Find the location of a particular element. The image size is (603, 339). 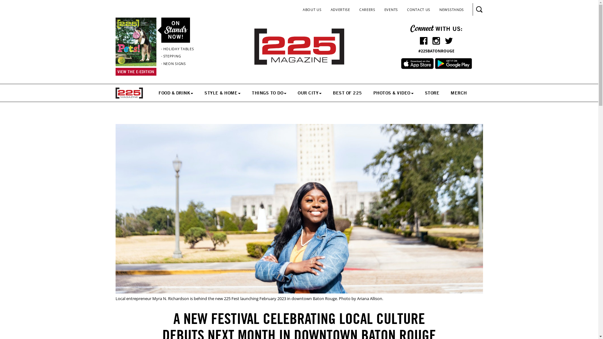

EVENTS is located at coordinates (391, 9).